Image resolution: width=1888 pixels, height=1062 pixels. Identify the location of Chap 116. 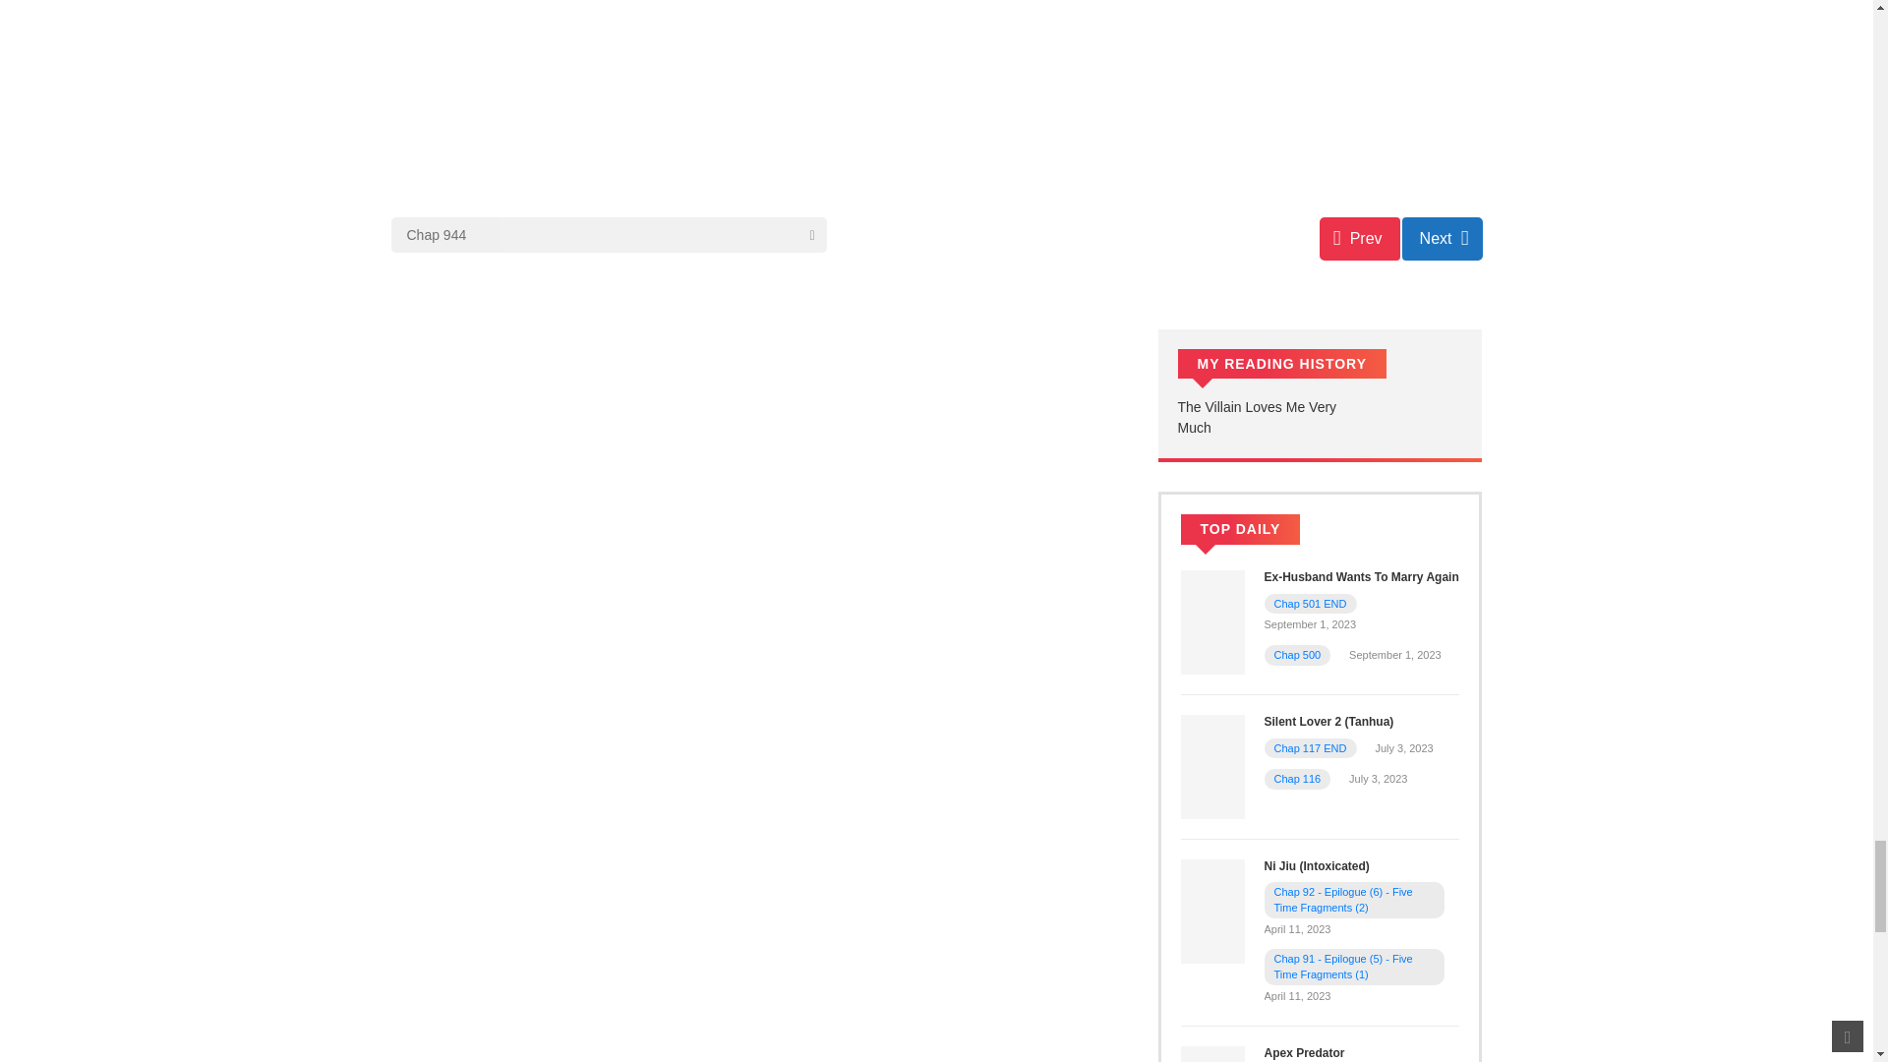
(1298, 779).